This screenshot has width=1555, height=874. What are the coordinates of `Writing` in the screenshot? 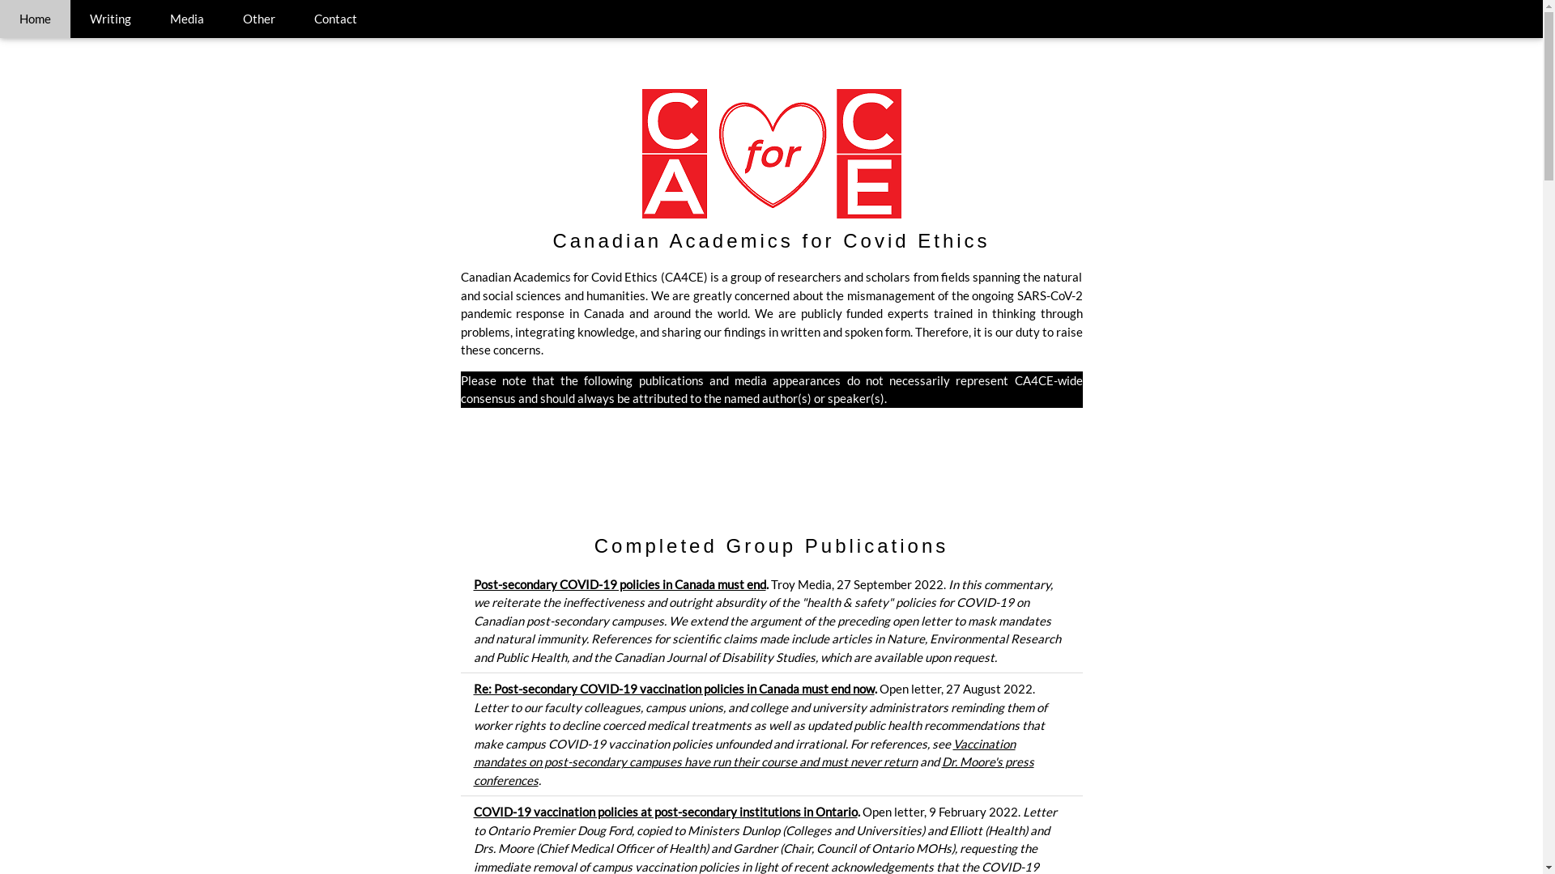 It's located at (110, 19).